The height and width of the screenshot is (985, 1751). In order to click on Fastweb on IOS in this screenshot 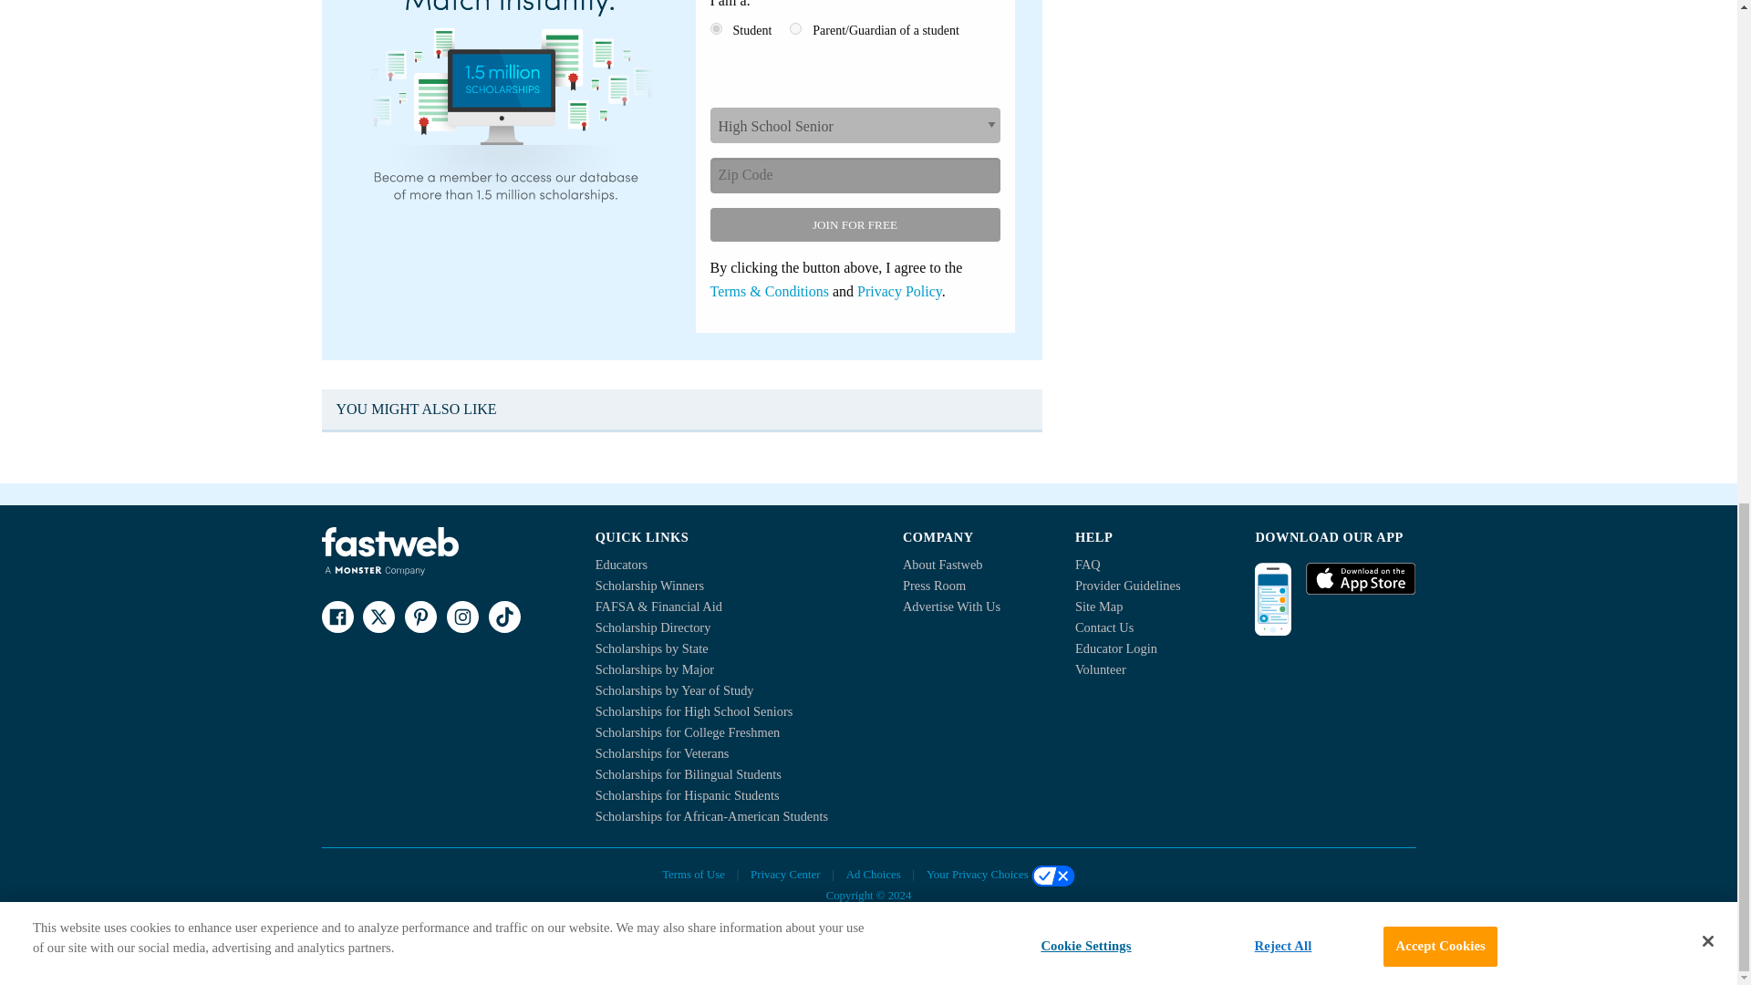, I will do `click(1361, 578)`.